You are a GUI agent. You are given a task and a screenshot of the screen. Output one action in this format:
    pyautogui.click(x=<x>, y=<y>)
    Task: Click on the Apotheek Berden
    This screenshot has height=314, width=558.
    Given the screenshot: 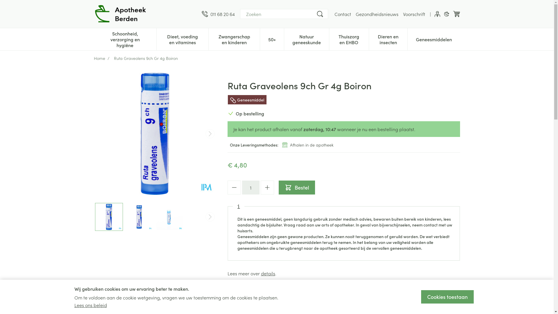 What is the action you would take?
    pyautogui.click(x=145, y=14)
    